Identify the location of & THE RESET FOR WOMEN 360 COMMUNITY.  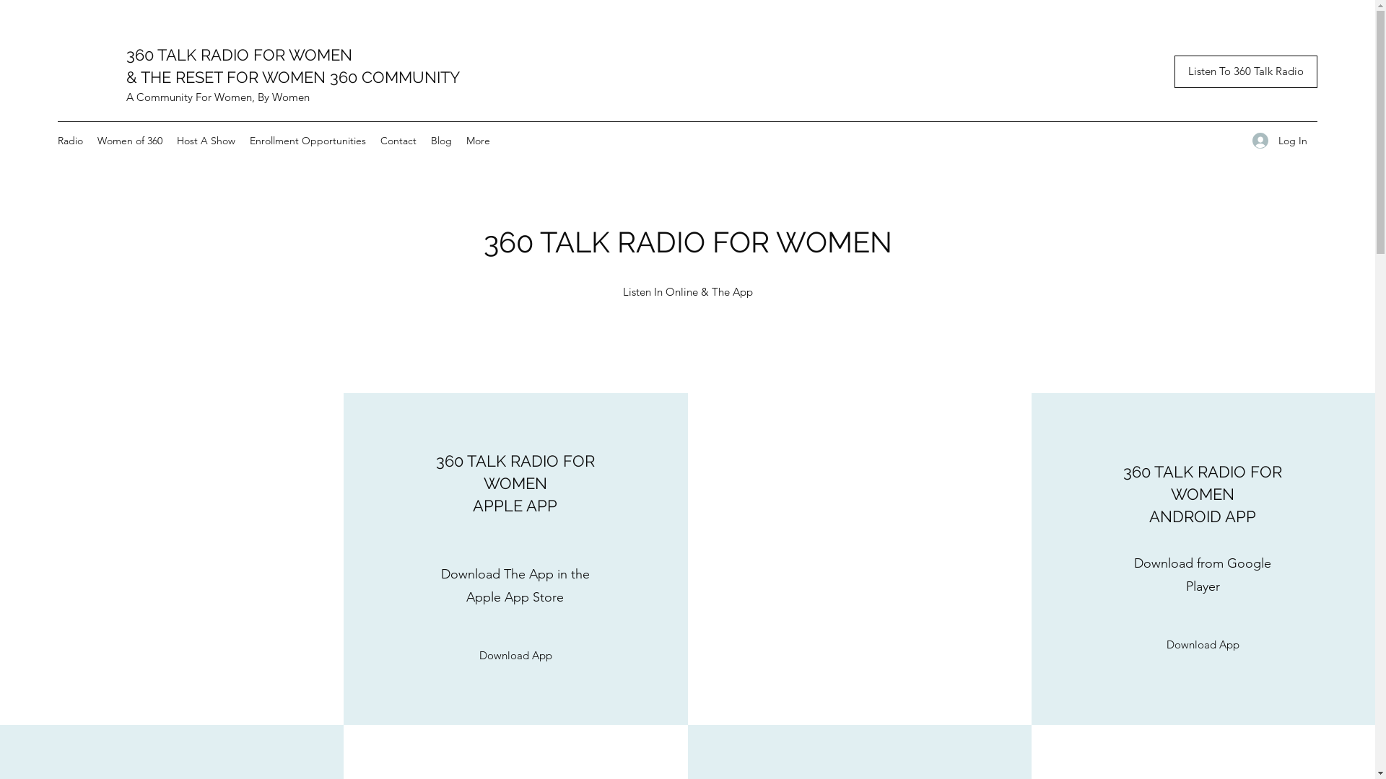
(293, 77).